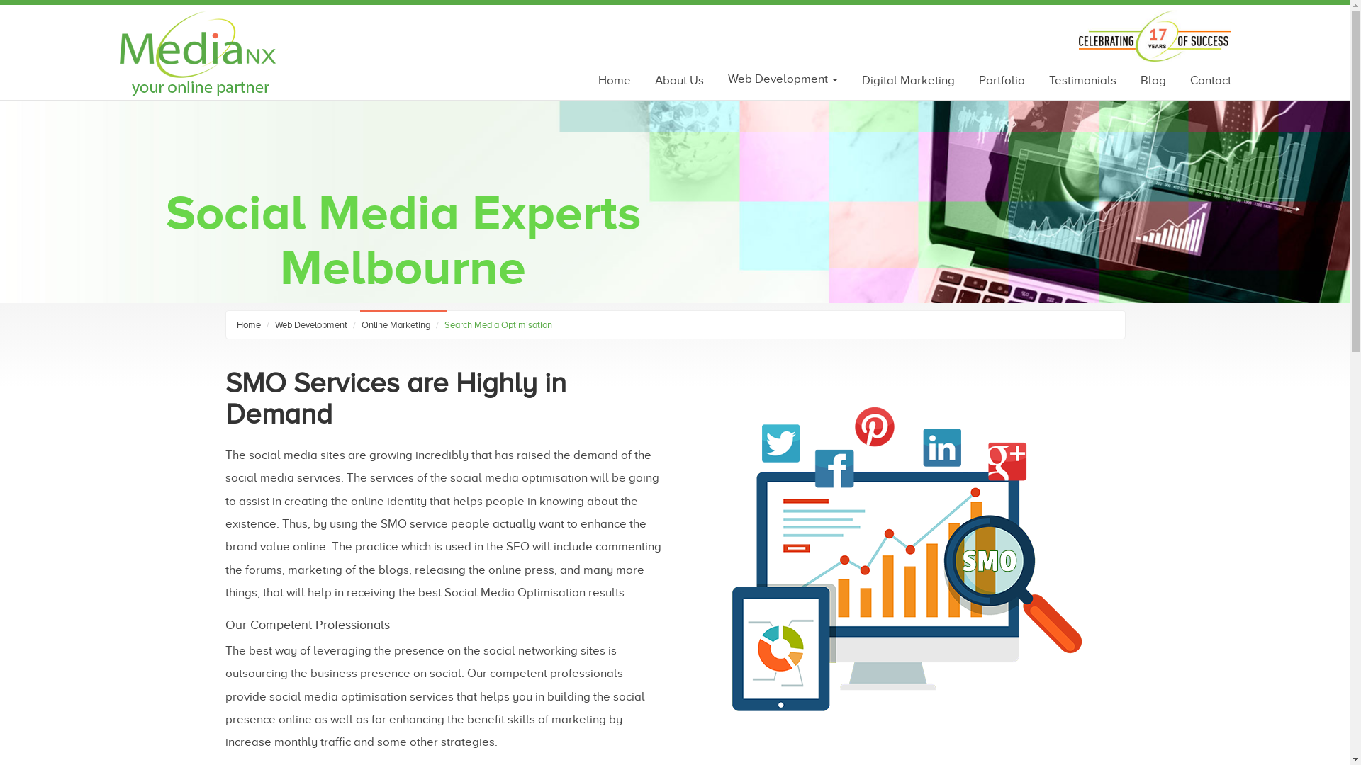 This screenshot has height=765, width=1361. I want to click on Home, so click(249, 324).